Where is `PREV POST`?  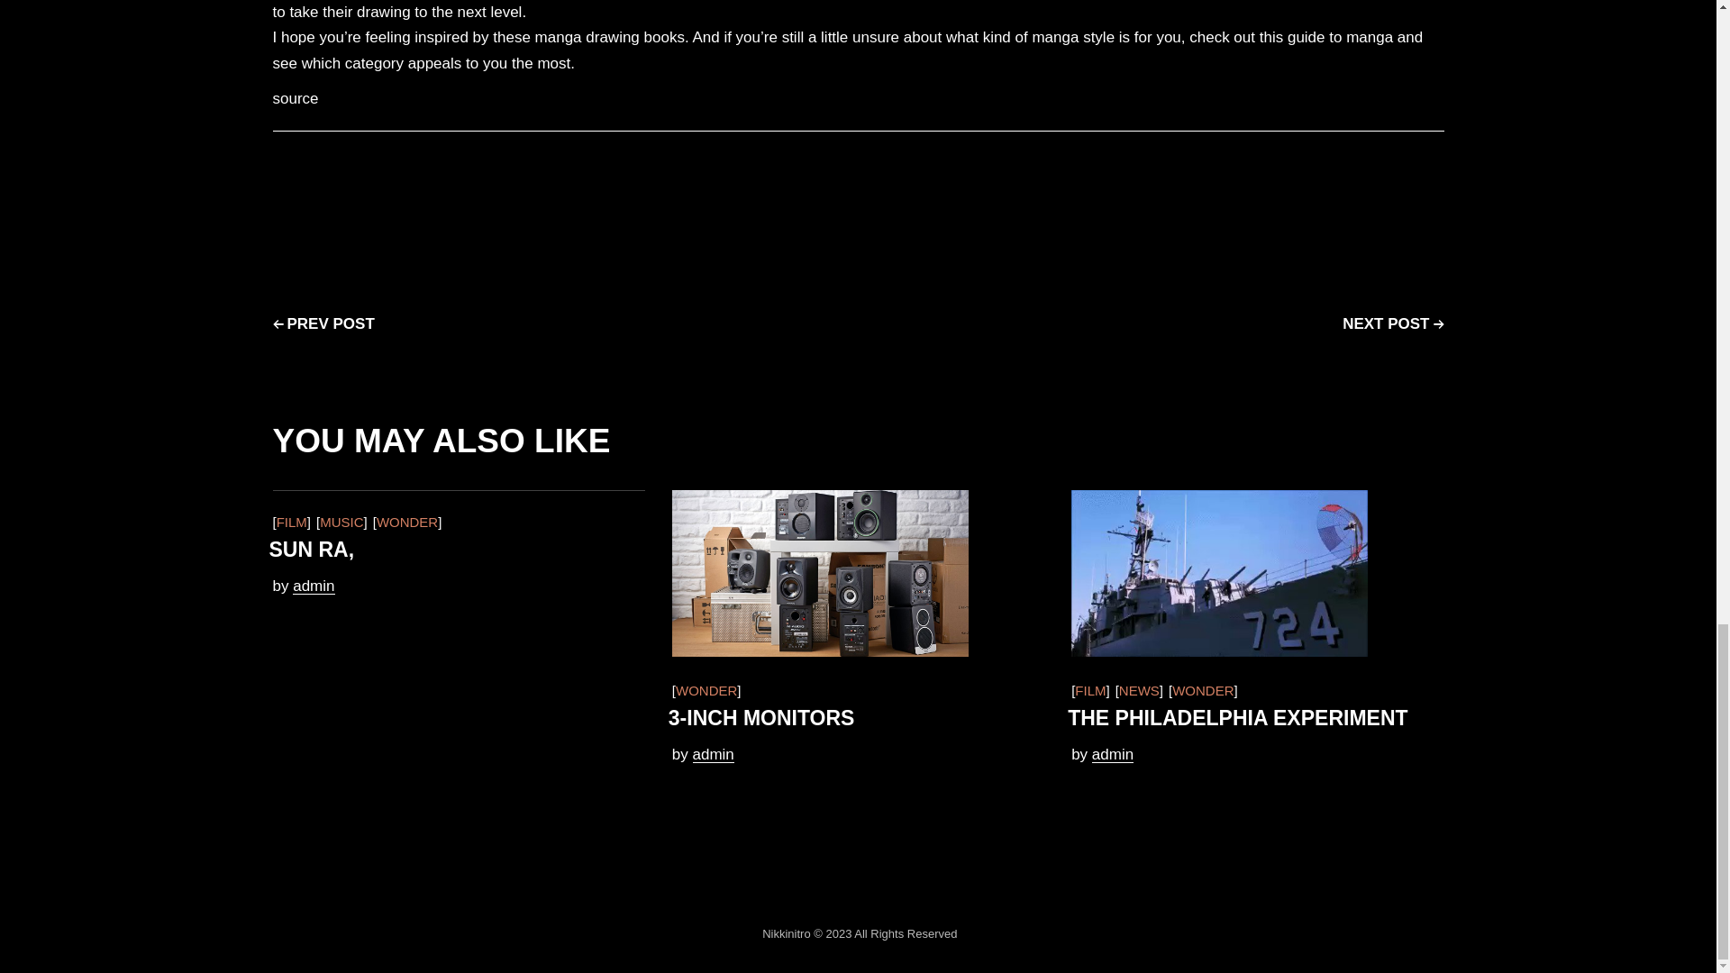
PREV POST is located at coordinates (323, 324).